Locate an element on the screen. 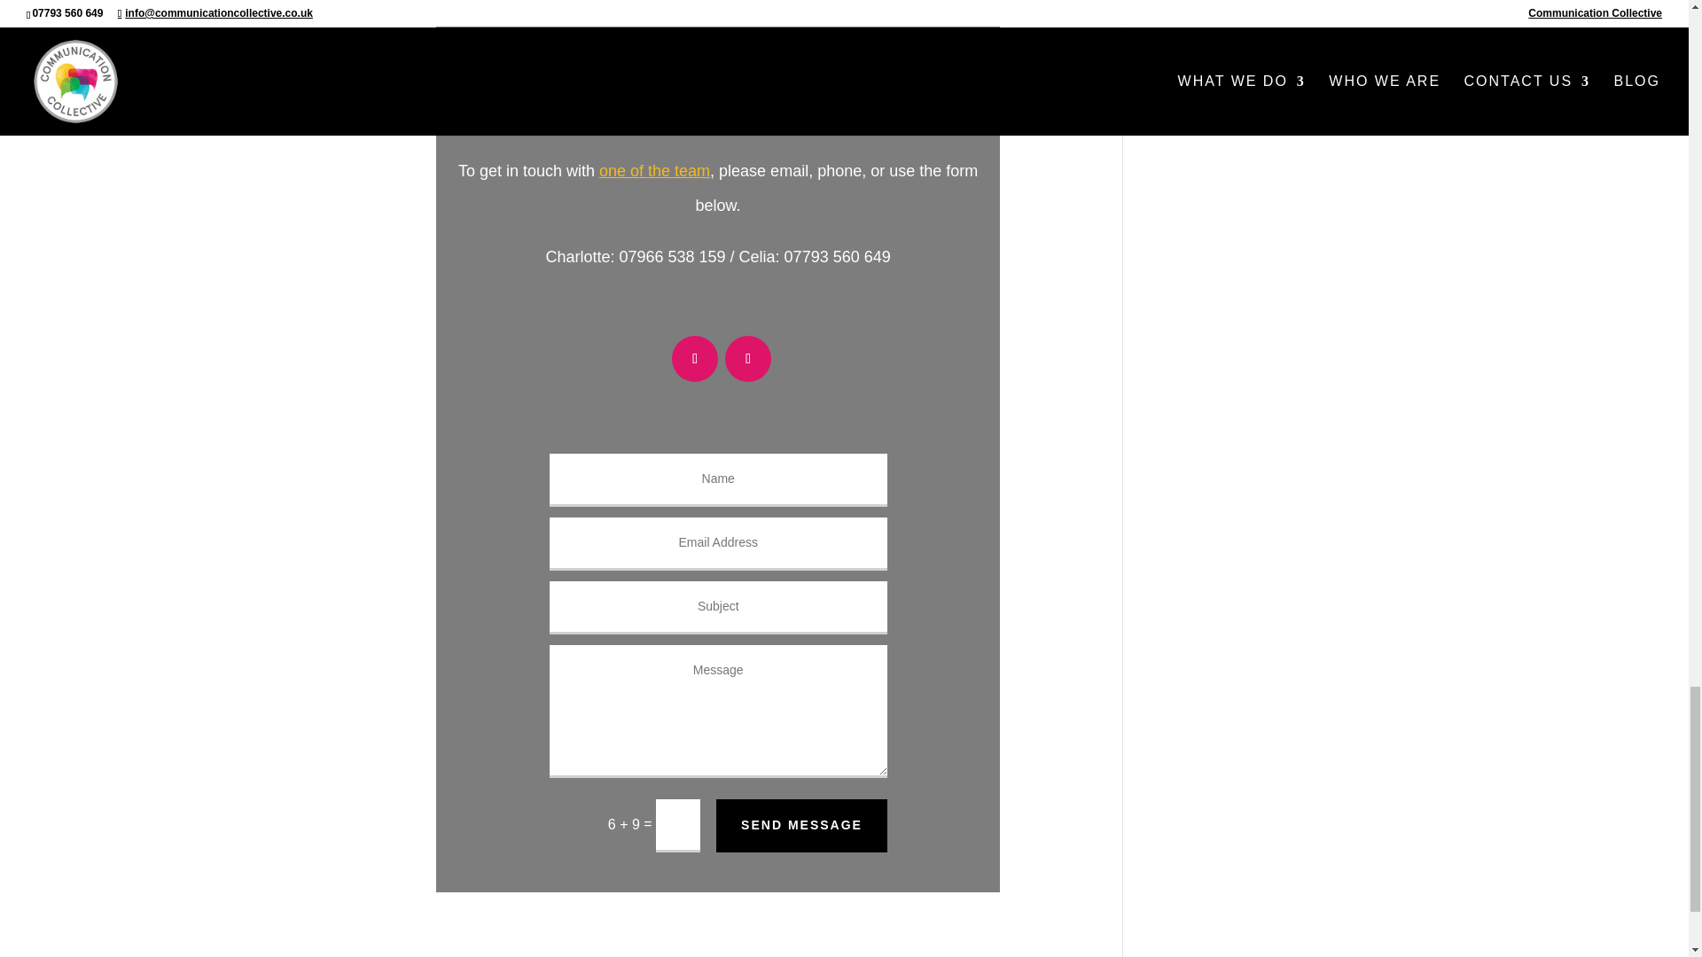 Image resolution: width=1702 pixels, height=957 pixels. Follow on LinkedIn is located at coordinates (695, 358).